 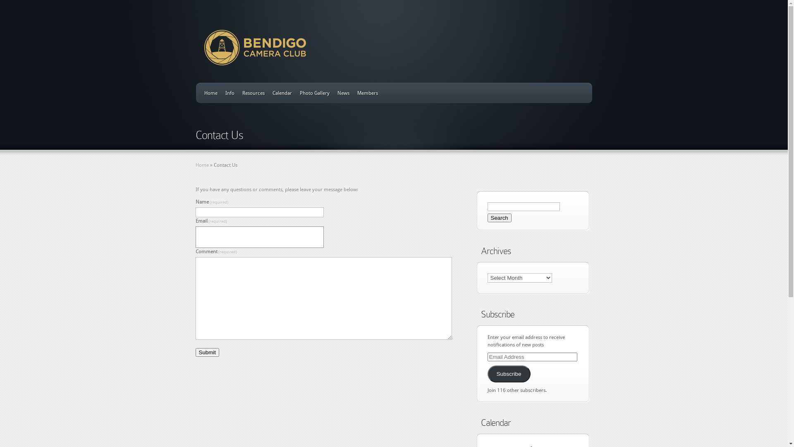 What do you see at coordinates (230, 93) in the screenshot?
I see `Info` at bounding box center [230, 93].